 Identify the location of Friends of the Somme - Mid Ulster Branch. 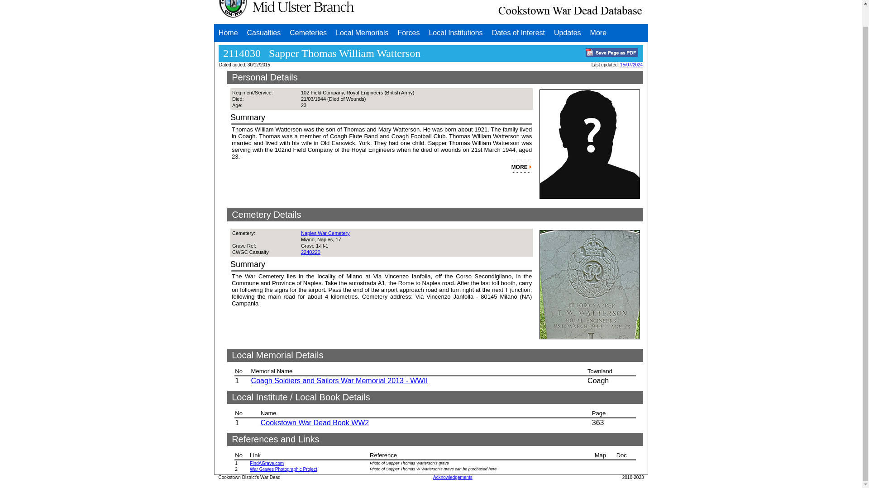
(286, 11).